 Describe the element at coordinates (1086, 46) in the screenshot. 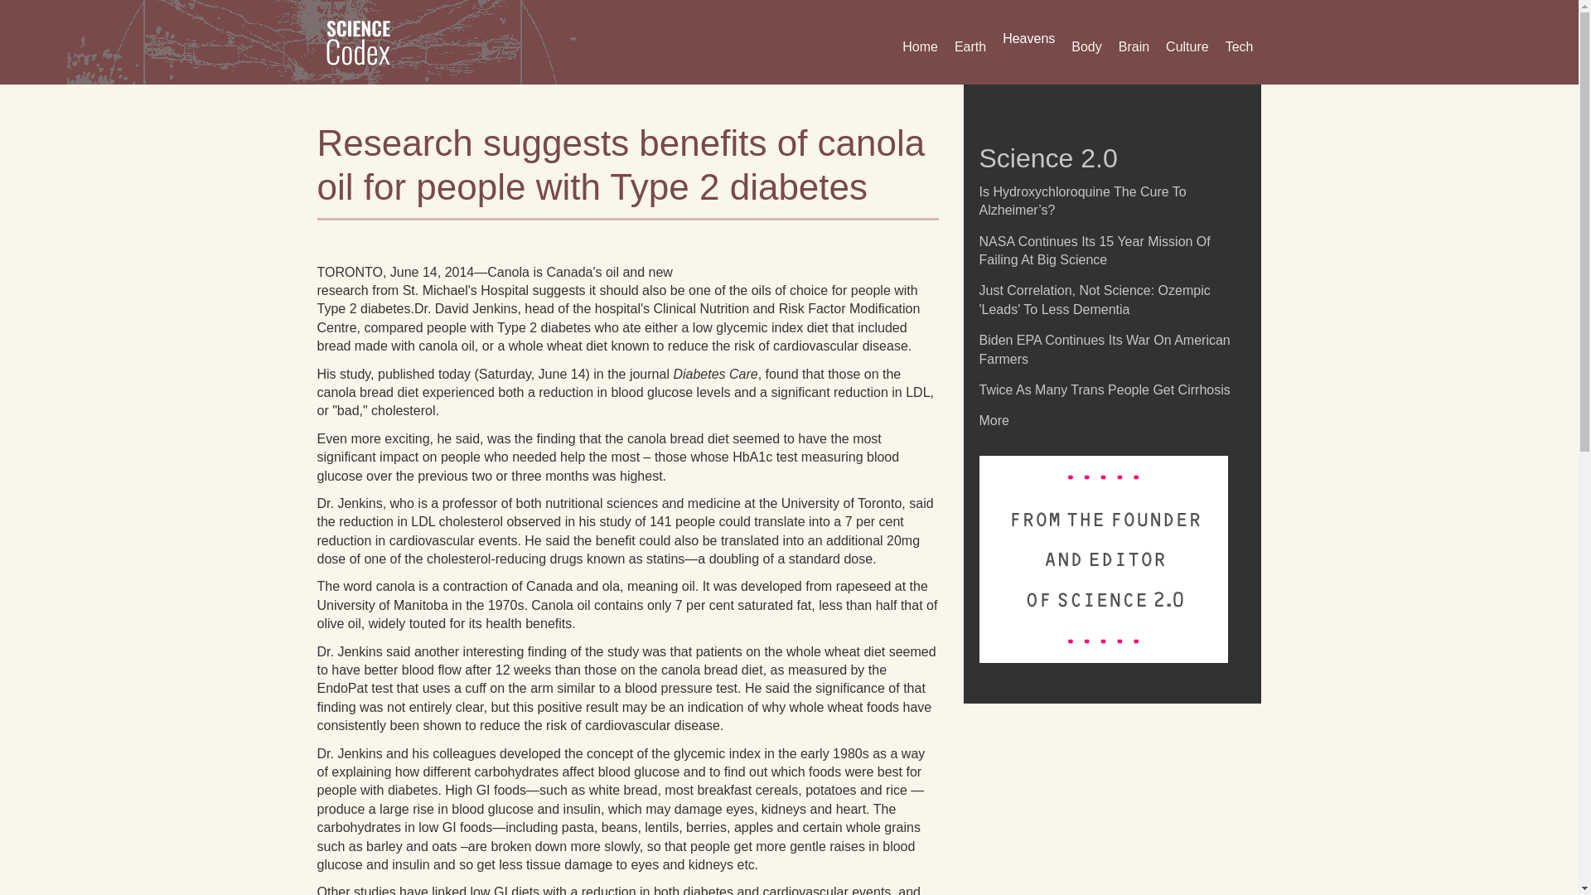

I see `Body` at that location.